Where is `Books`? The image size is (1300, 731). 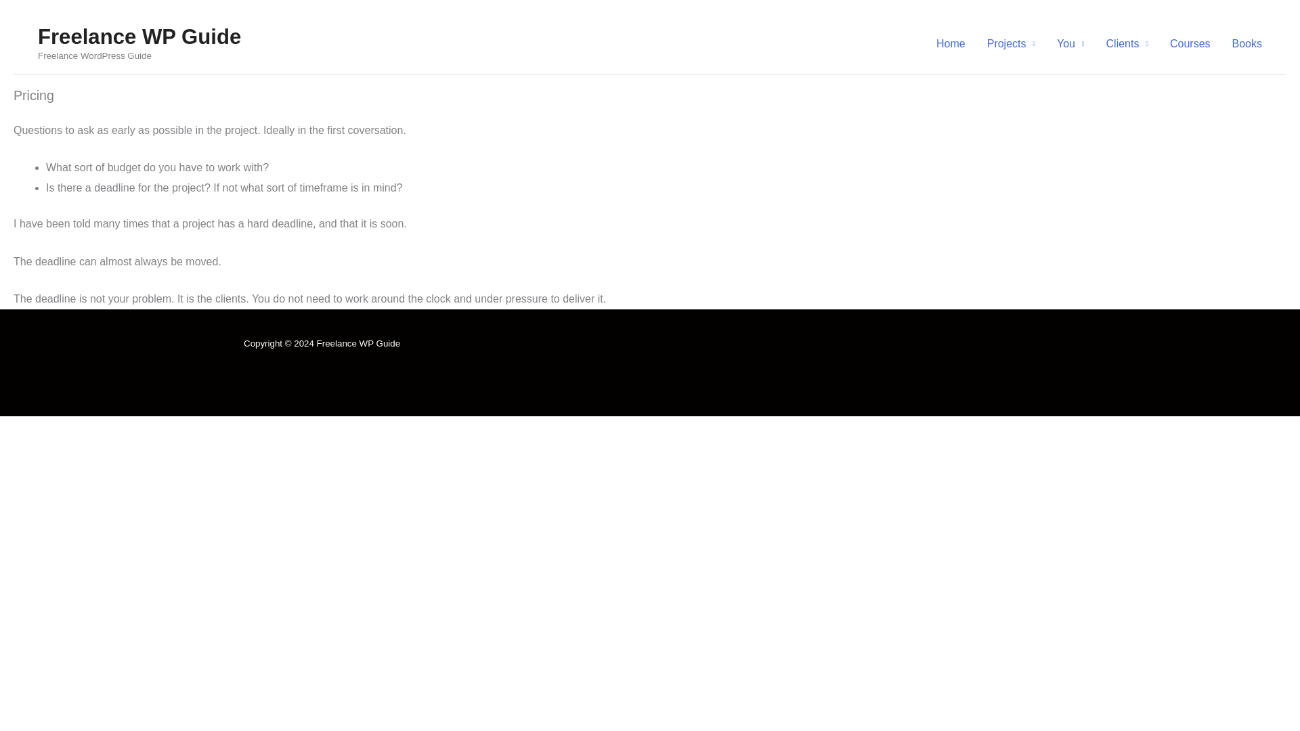
Books is located at coordinates (1247, 44).